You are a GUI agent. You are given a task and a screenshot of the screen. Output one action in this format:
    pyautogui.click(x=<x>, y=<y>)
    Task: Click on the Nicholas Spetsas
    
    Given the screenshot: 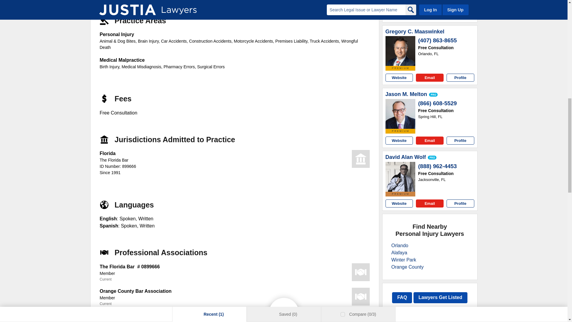 What is the action you would take?
    pyautogui.click(x=400, y=1)
    